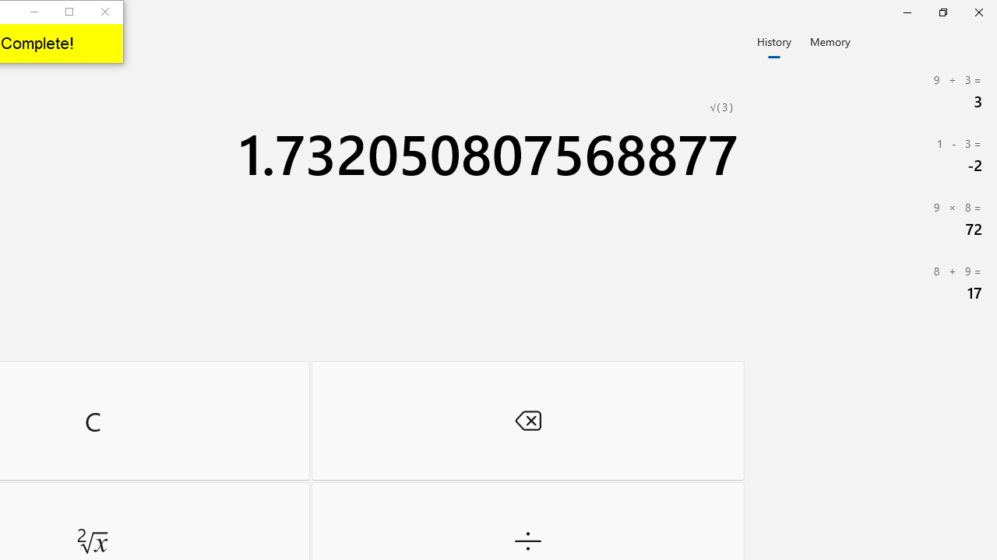 The height and width of the screenshot is (560, 997). Describe the element at coordinates (942, 12) in the screenshot. I see `Restore Calculator` at that location.